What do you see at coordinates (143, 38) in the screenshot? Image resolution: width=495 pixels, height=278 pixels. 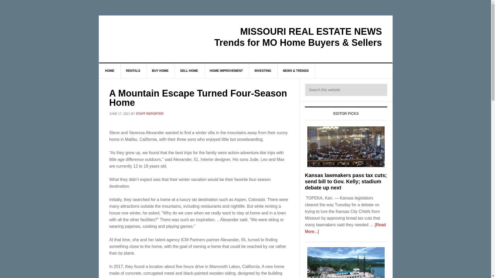 I see `MISSOURI REAL ESTATE NEWS` at bounding box center [143, 38].